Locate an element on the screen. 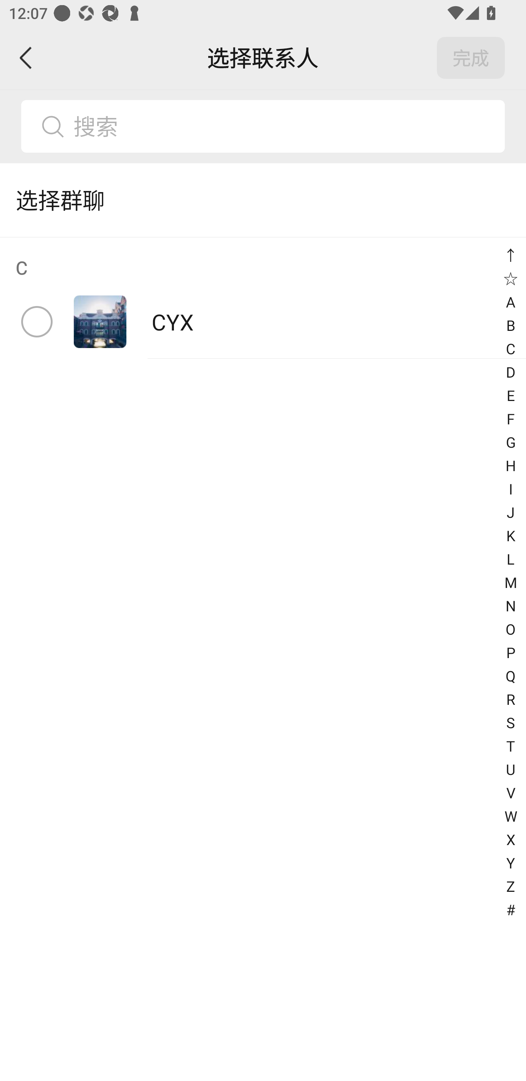  完成 is located at coordinates (471, 58).